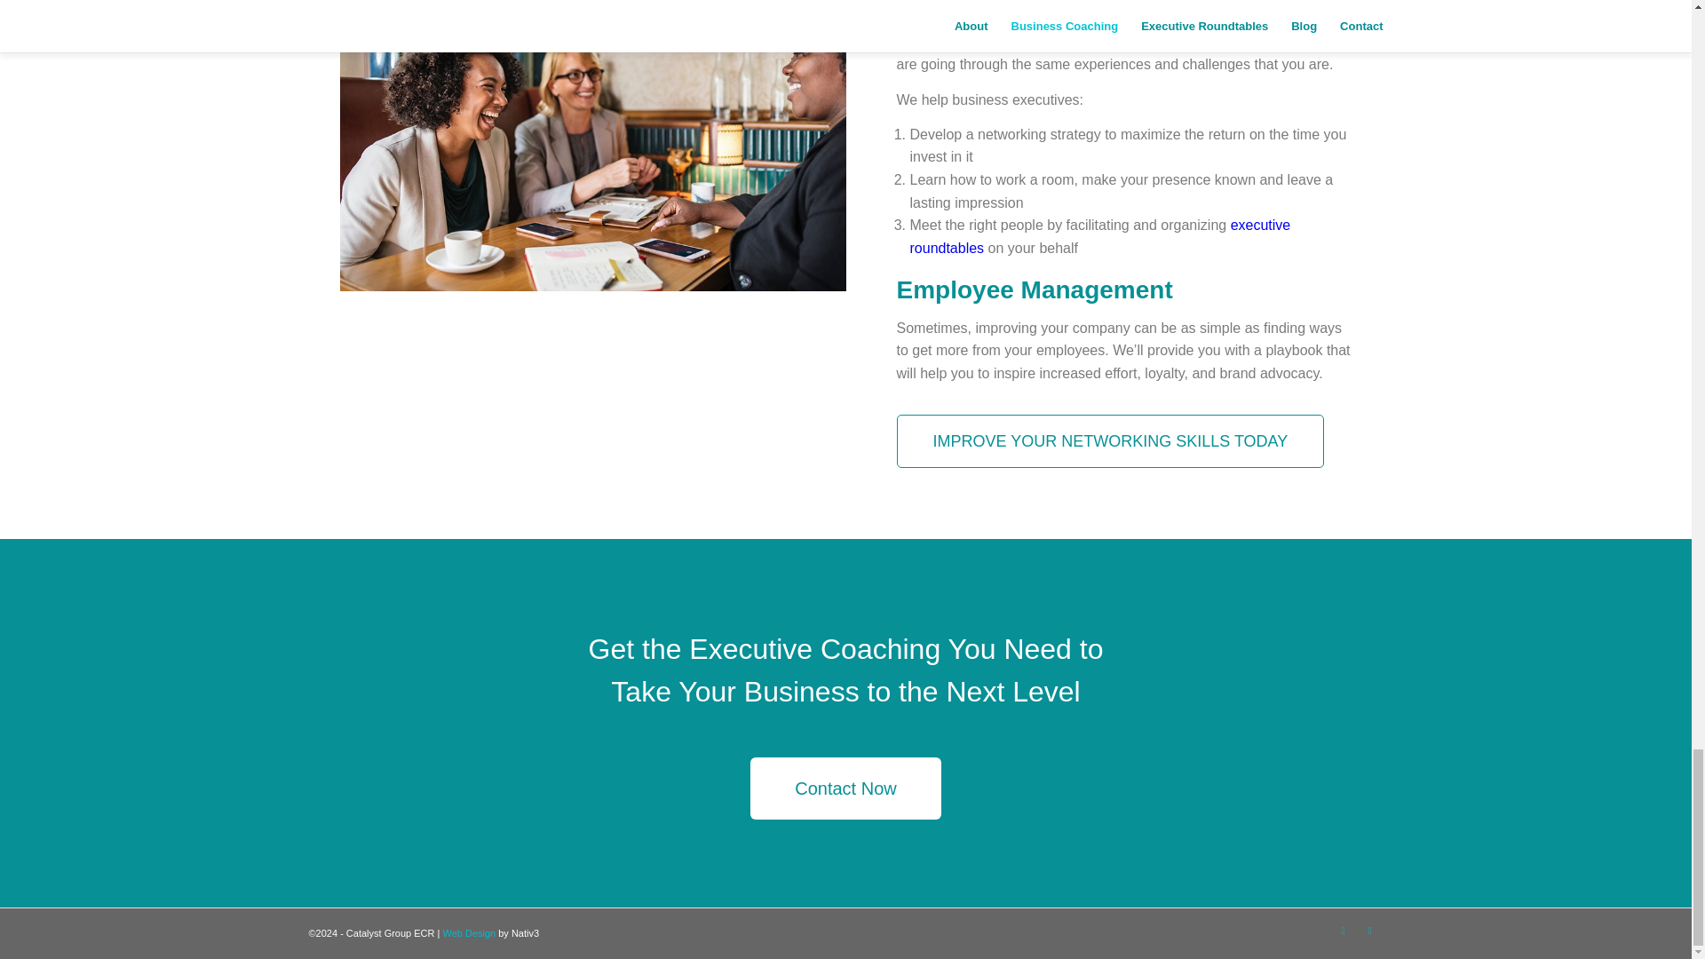  I want to click on Linkedin, so click(1369, 930).